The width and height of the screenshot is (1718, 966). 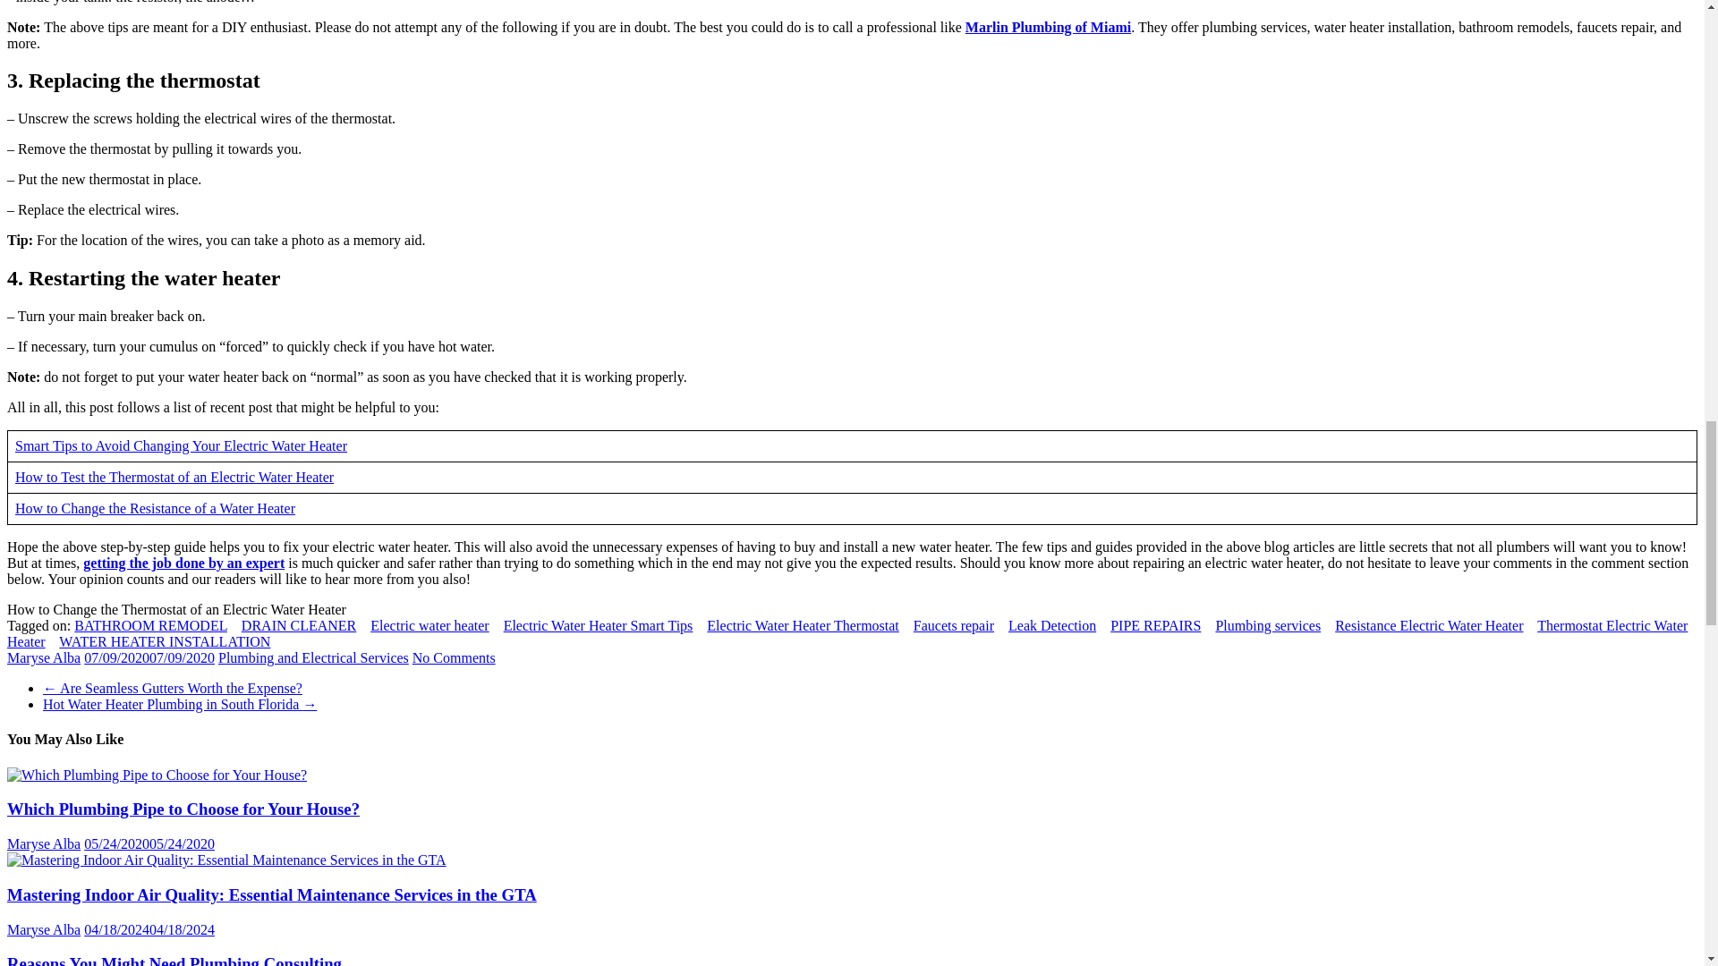 I want to click on WATER HEATER INSTALLATION, so click(x=164, y=640).